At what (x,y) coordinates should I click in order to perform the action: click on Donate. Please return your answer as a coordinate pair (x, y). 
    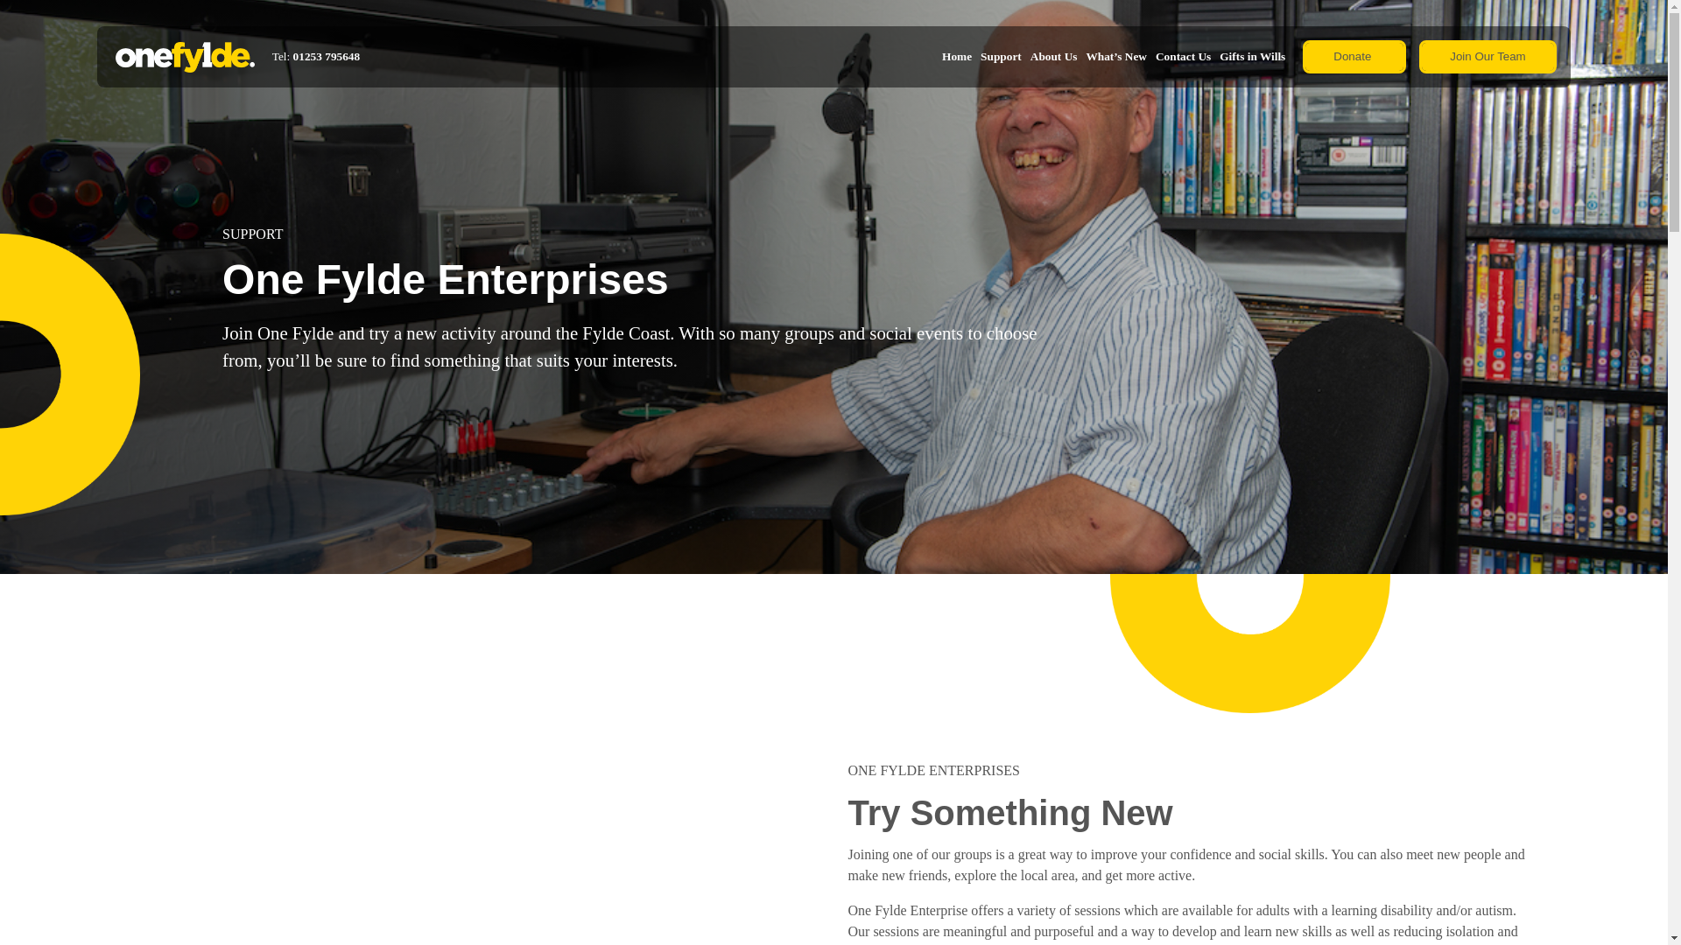
    Looking at the image, I should click on (1352, 57).